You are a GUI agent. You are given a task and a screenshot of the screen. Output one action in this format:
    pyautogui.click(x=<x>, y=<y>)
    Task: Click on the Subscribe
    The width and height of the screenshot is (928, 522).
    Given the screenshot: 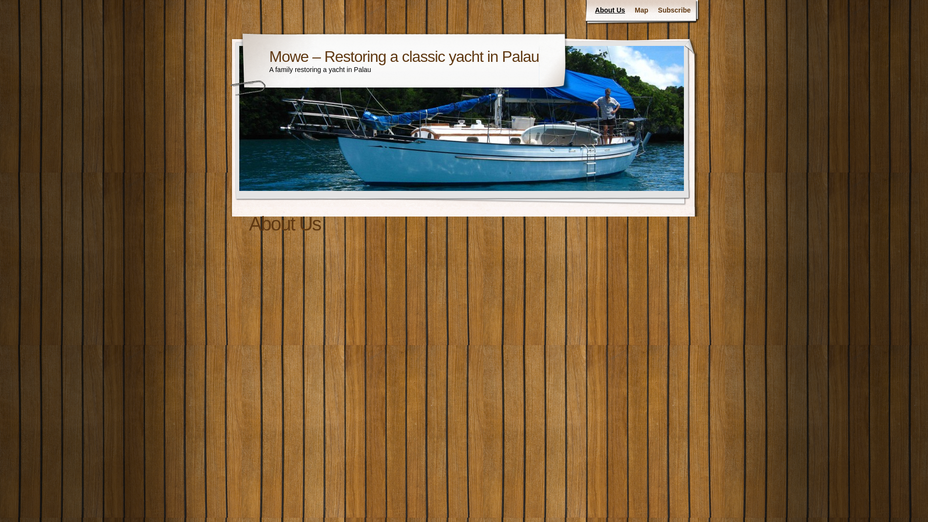 What is the action you would take?
    pyautogui.click(x=674, y=11)
    